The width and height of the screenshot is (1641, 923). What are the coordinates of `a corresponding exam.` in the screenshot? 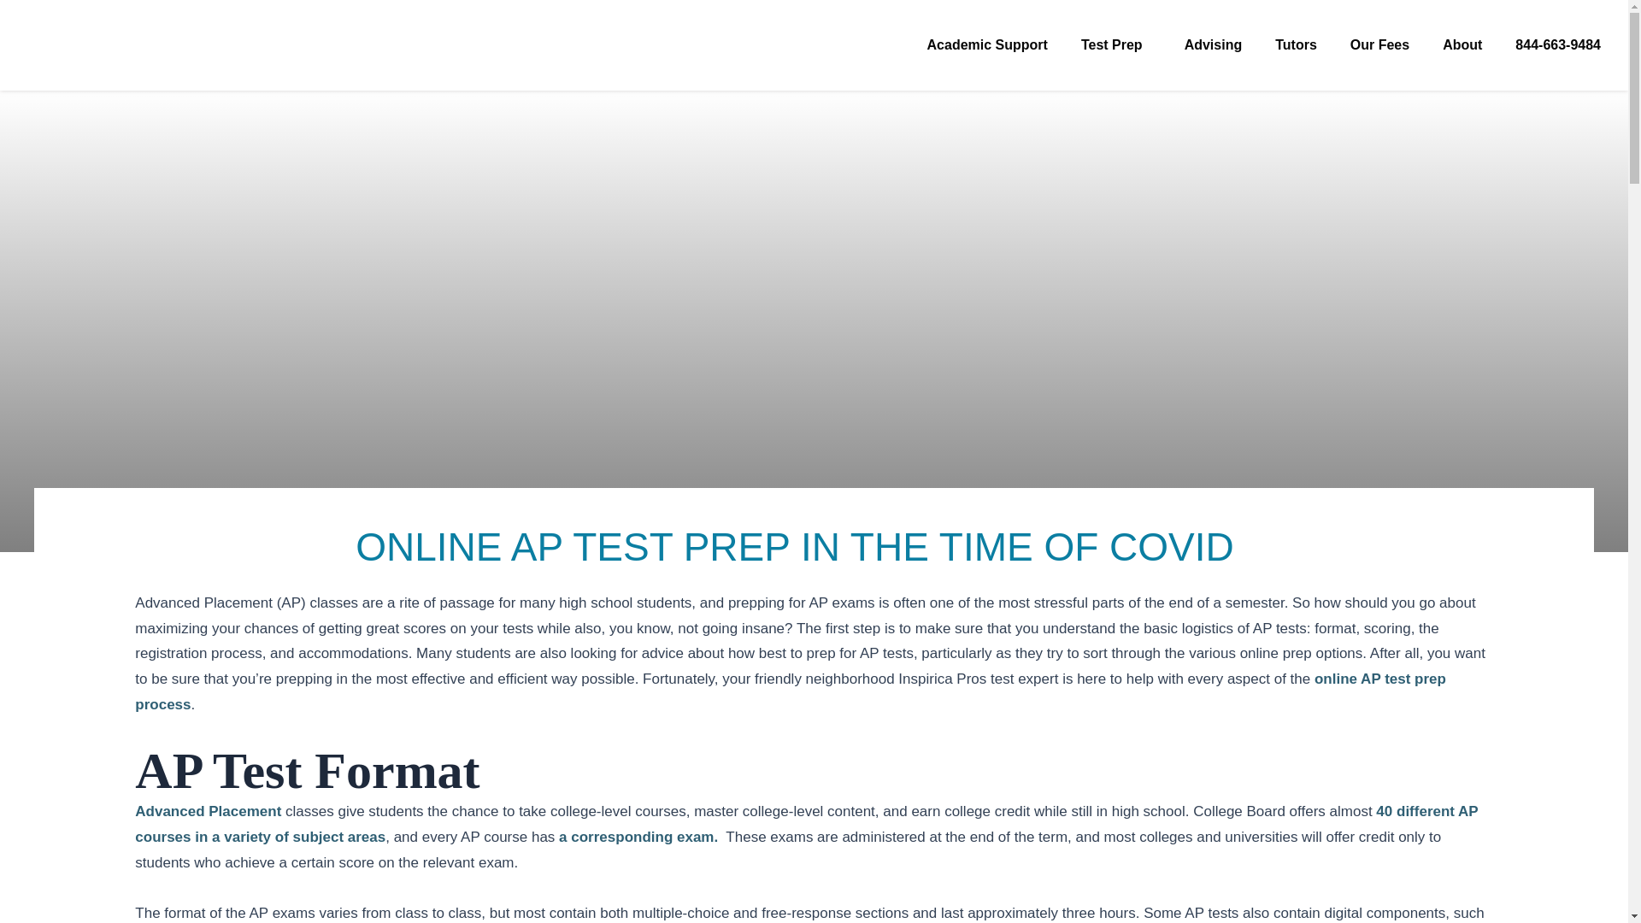 It's located at (638, 837).